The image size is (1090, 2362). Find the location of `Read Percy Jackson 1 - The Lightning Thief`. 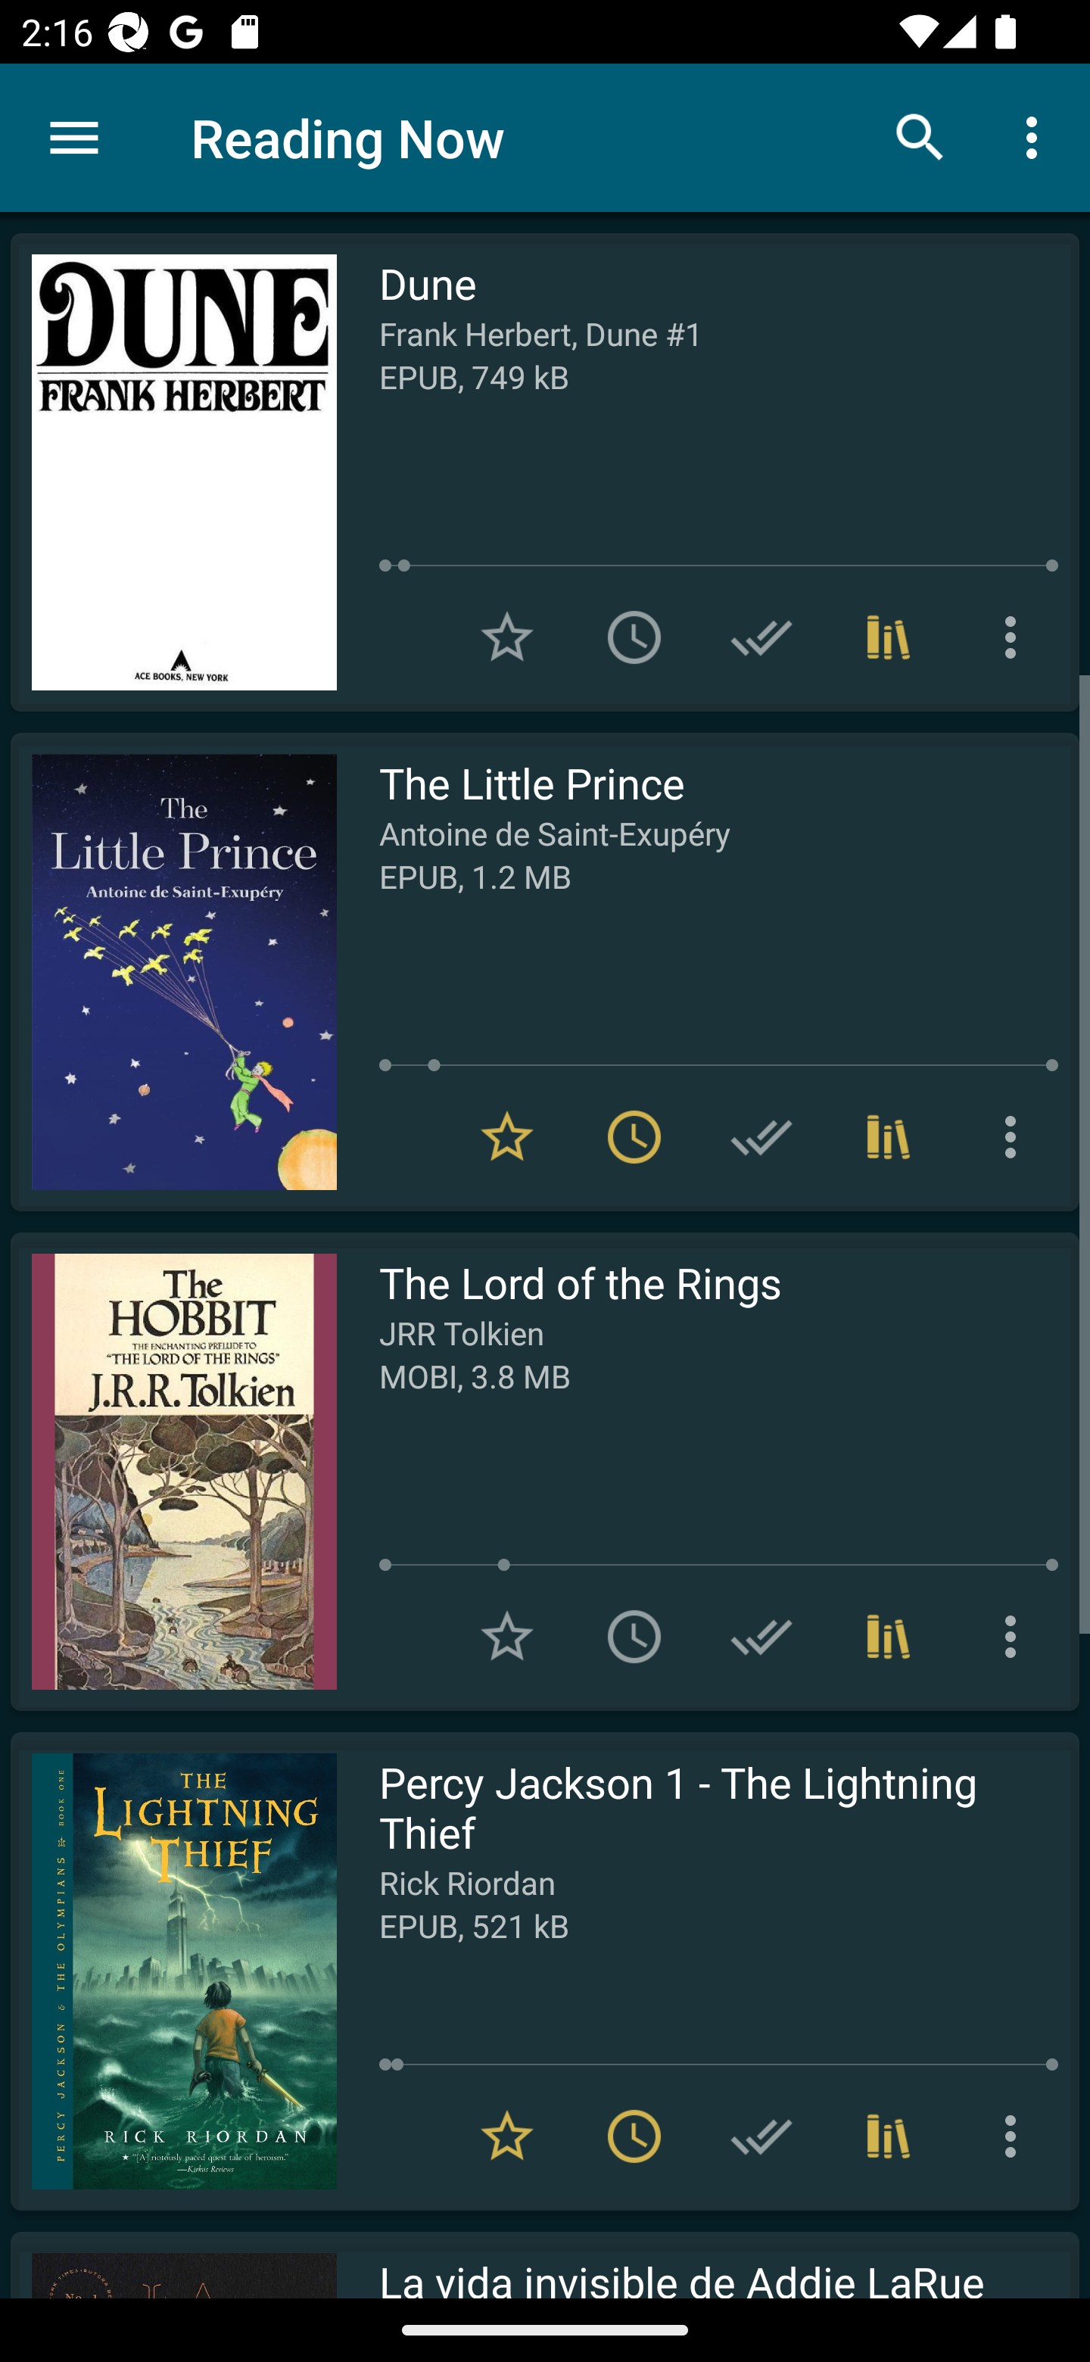

Read Percy Jackson 1 - The Lightning Thief is located at coordinates (173, 1971).